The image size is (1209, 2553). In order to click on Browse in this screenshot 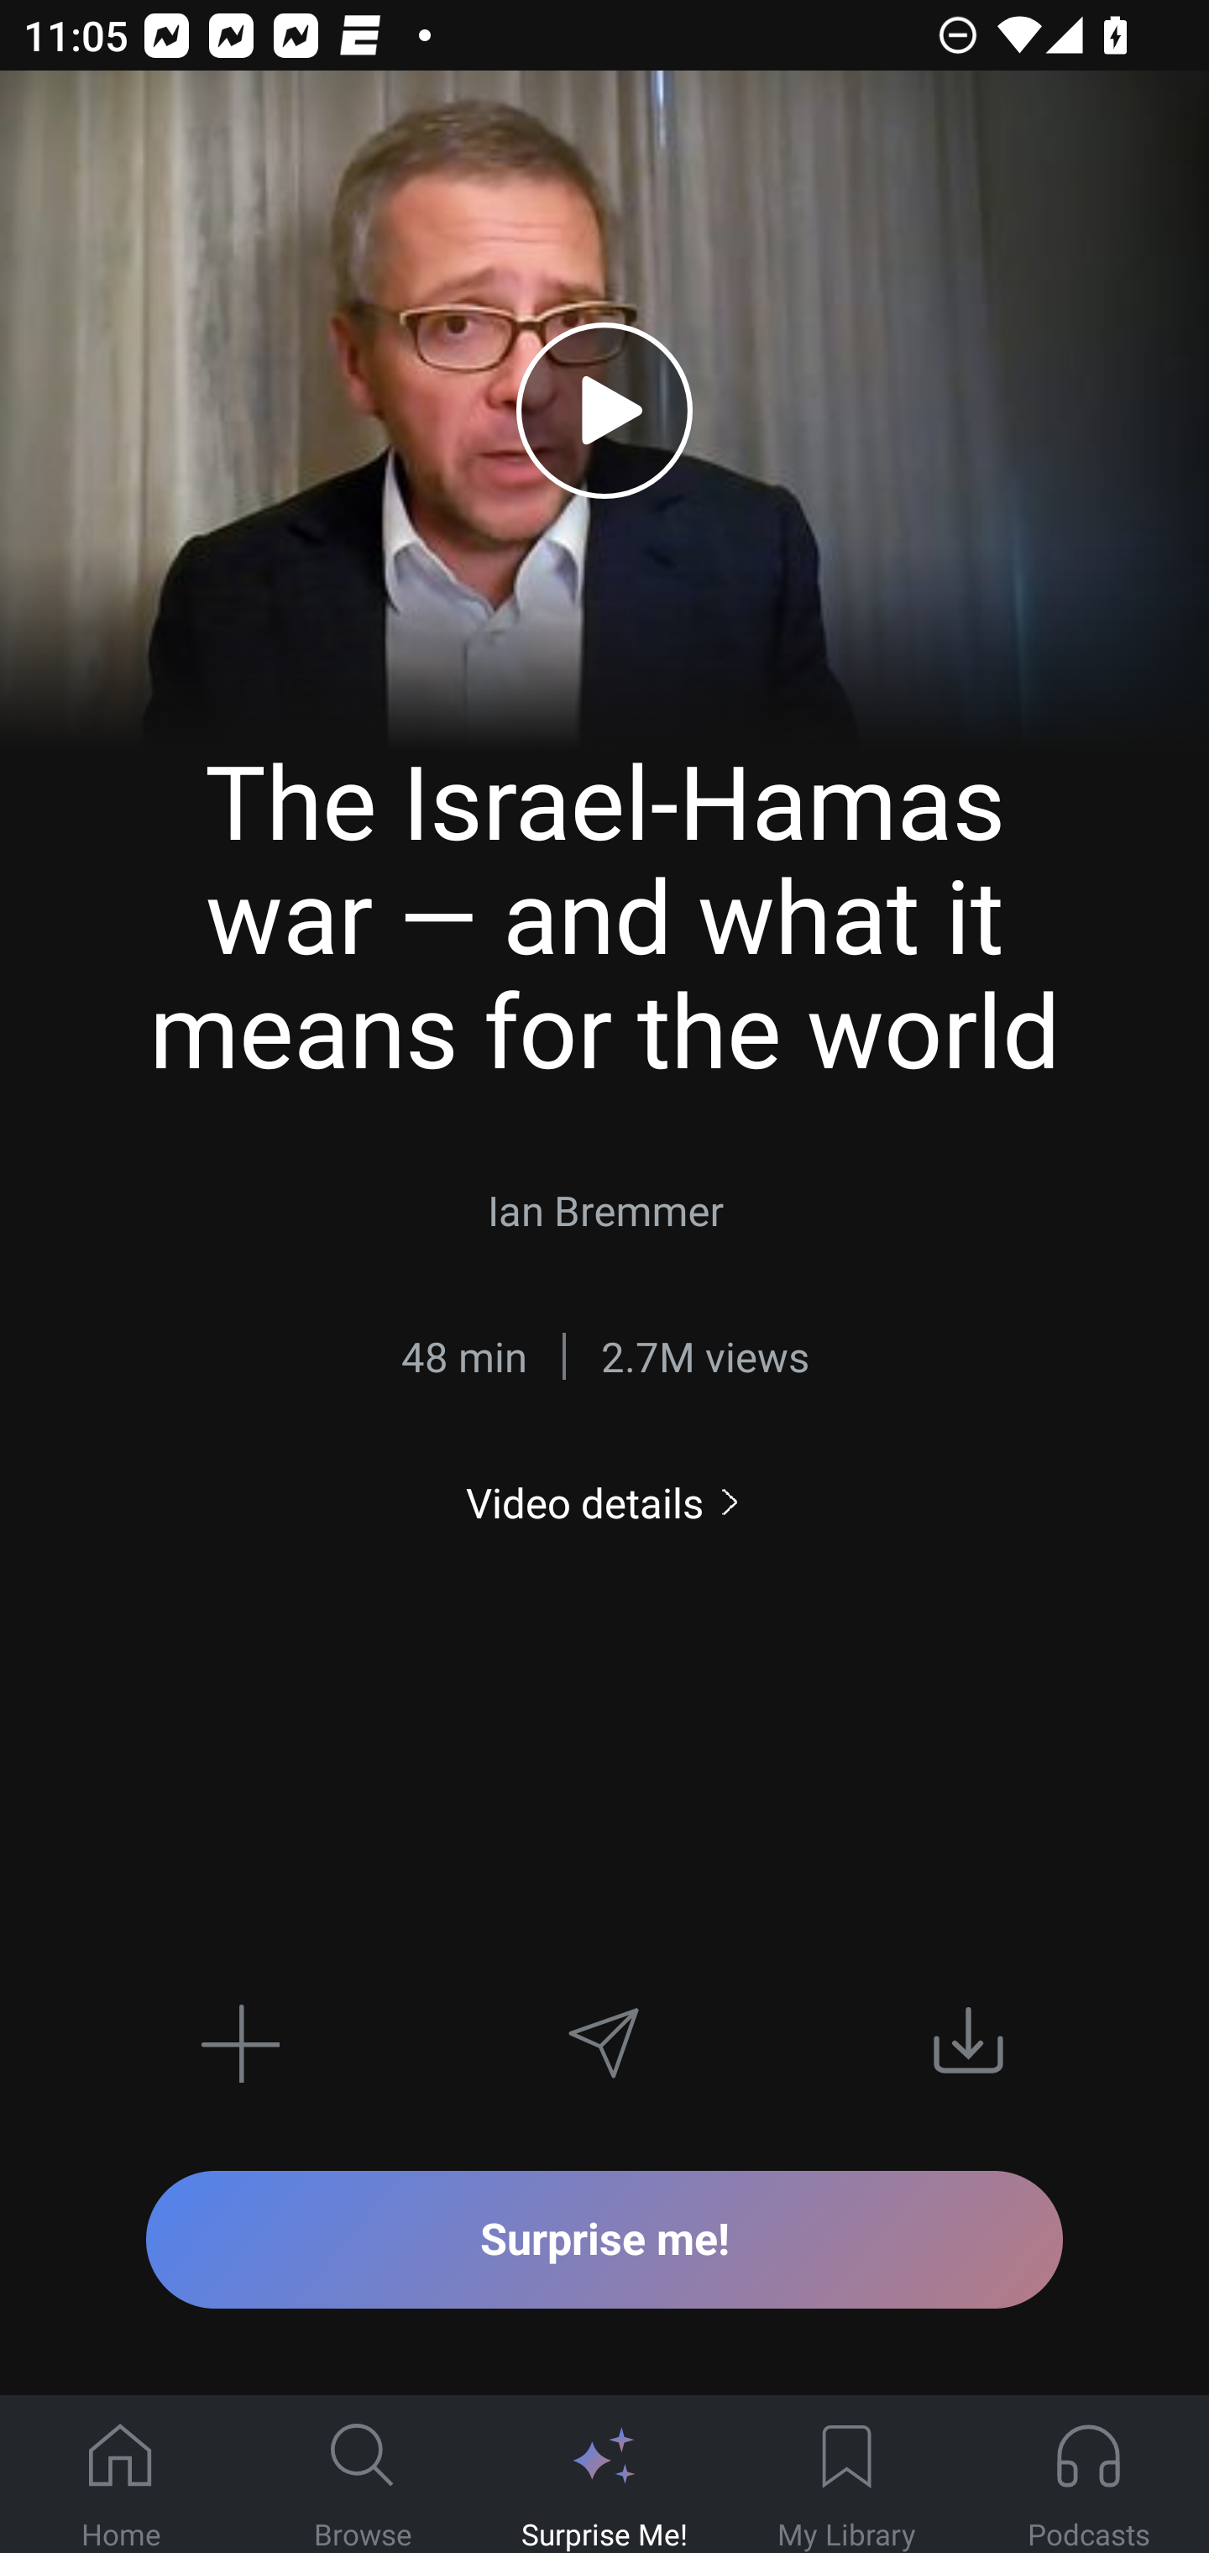, I will do `click(363, 2475)`.